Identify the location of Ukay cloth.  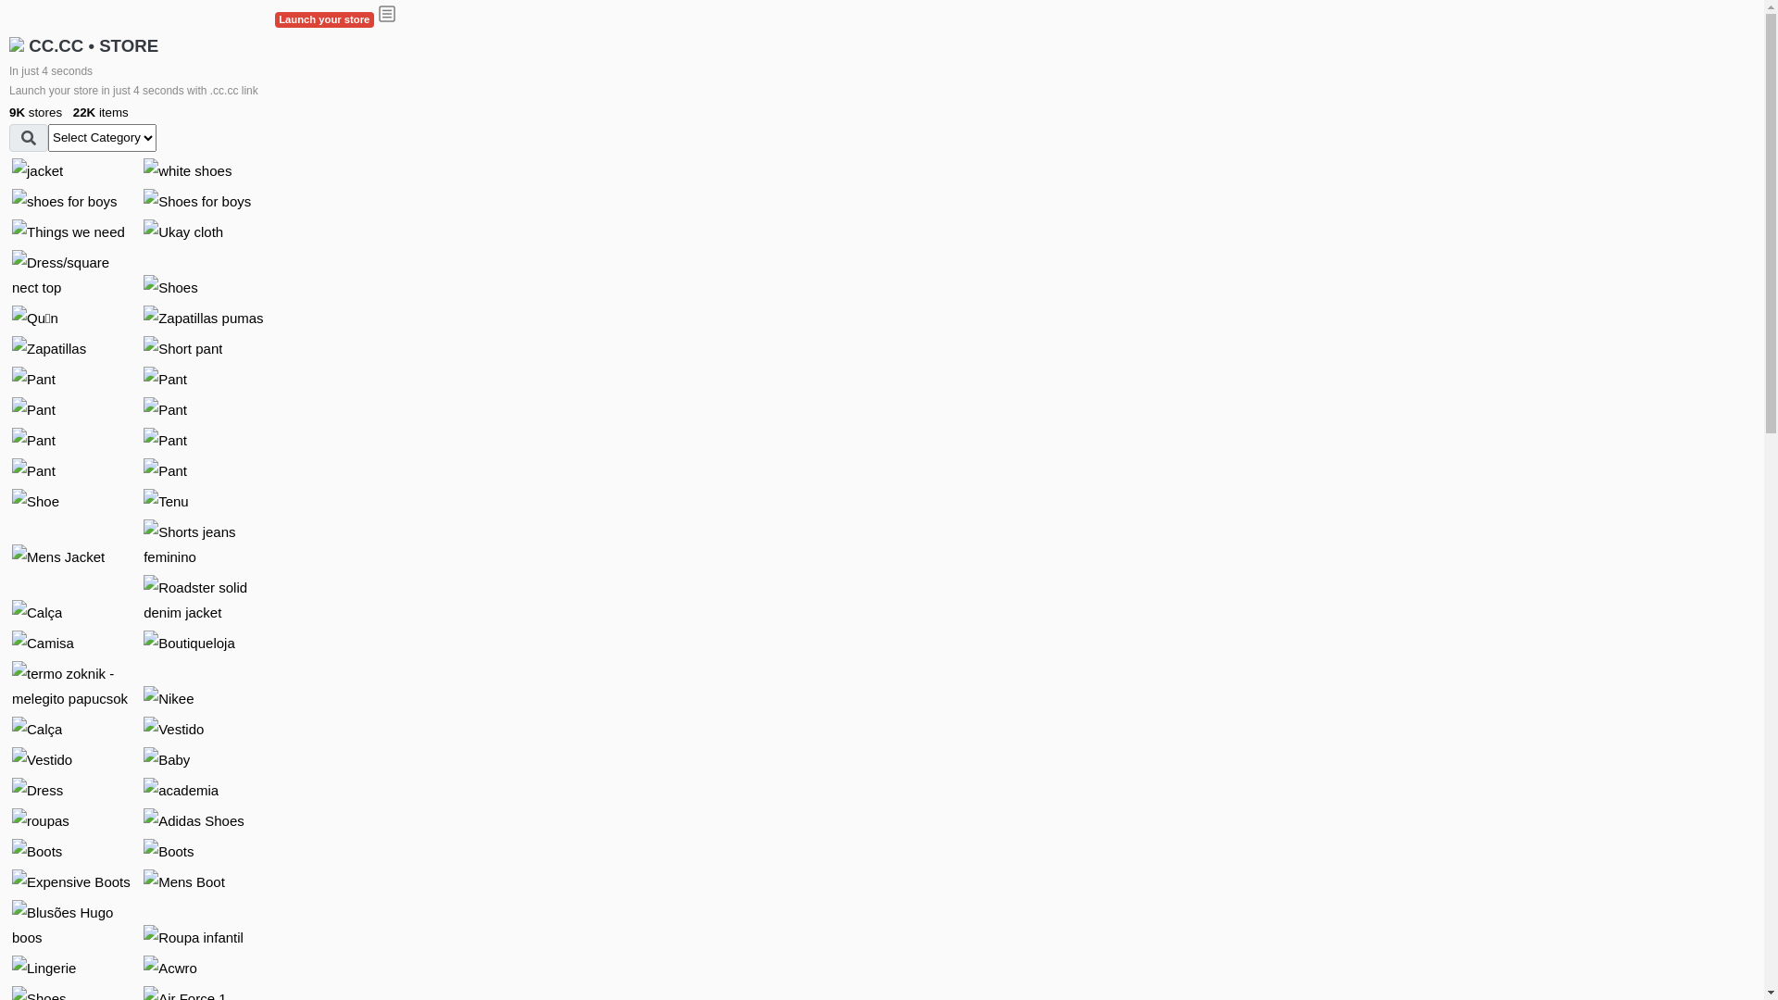
(183, 231).